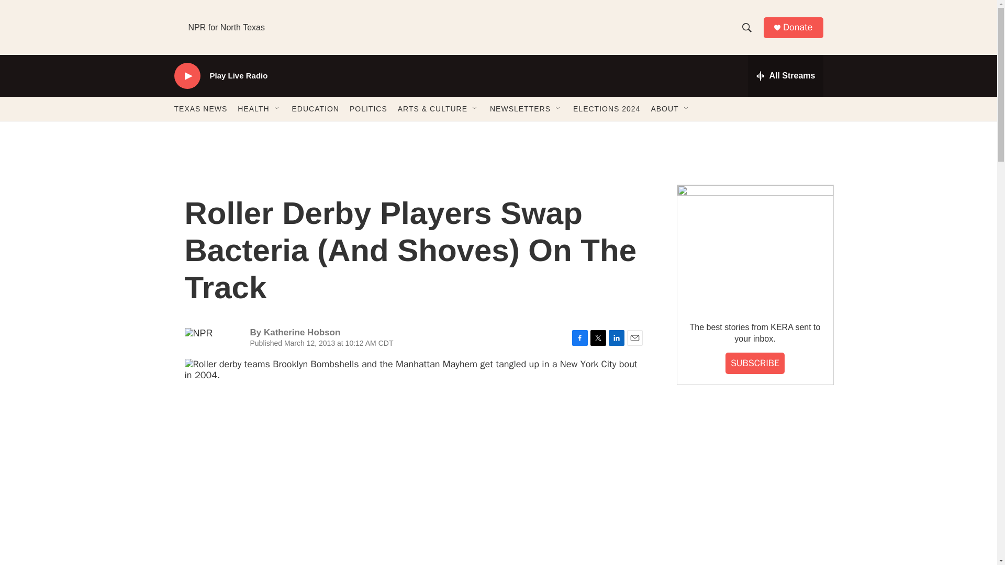  Describe the element at coordinates (746, 27) in the screenshot. I see `Show Search` at that location.